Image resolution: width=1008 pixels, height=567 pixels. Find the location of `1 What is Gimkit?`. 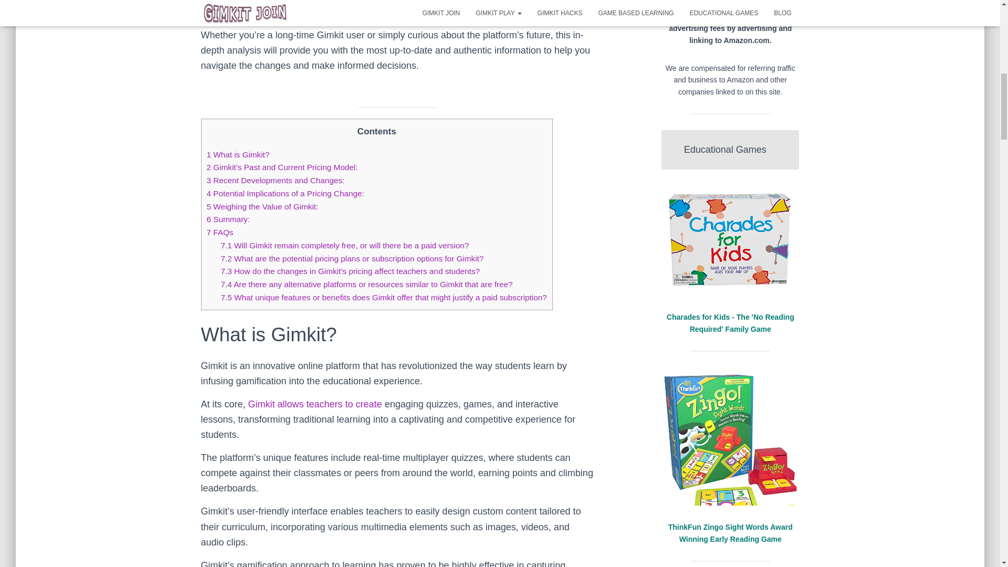

1 What is Gimkit? is located at coordinates (238, 154).